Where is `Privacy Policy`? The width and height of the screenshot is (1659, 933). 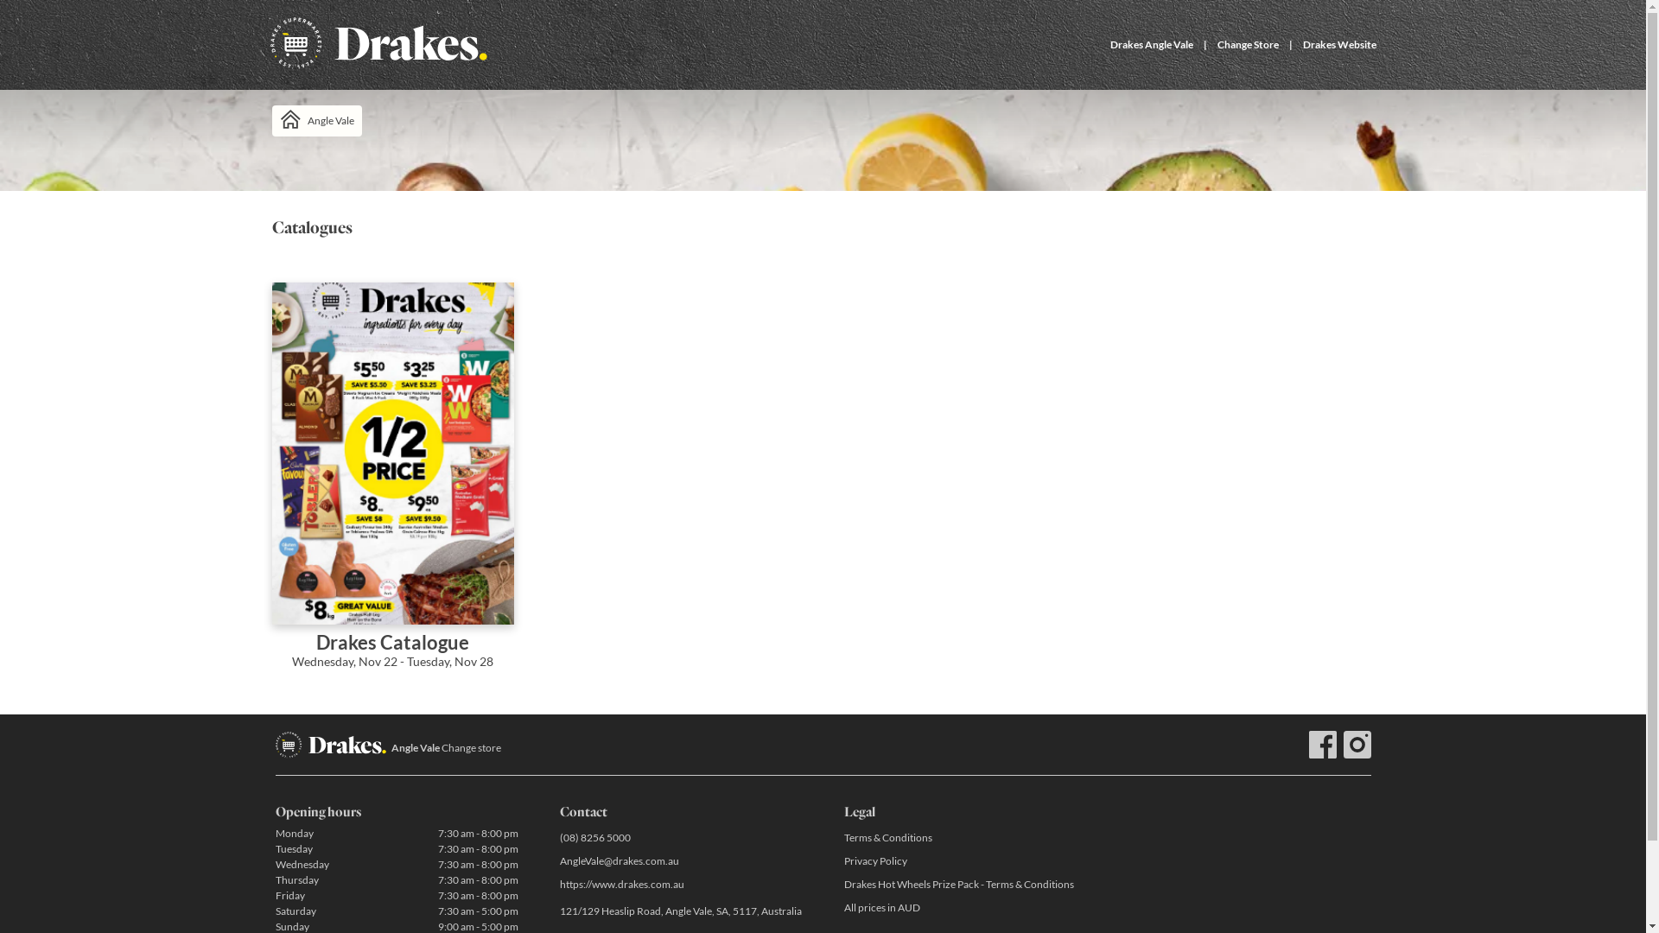
Privacy Policy is located at coordinates (964, 860).